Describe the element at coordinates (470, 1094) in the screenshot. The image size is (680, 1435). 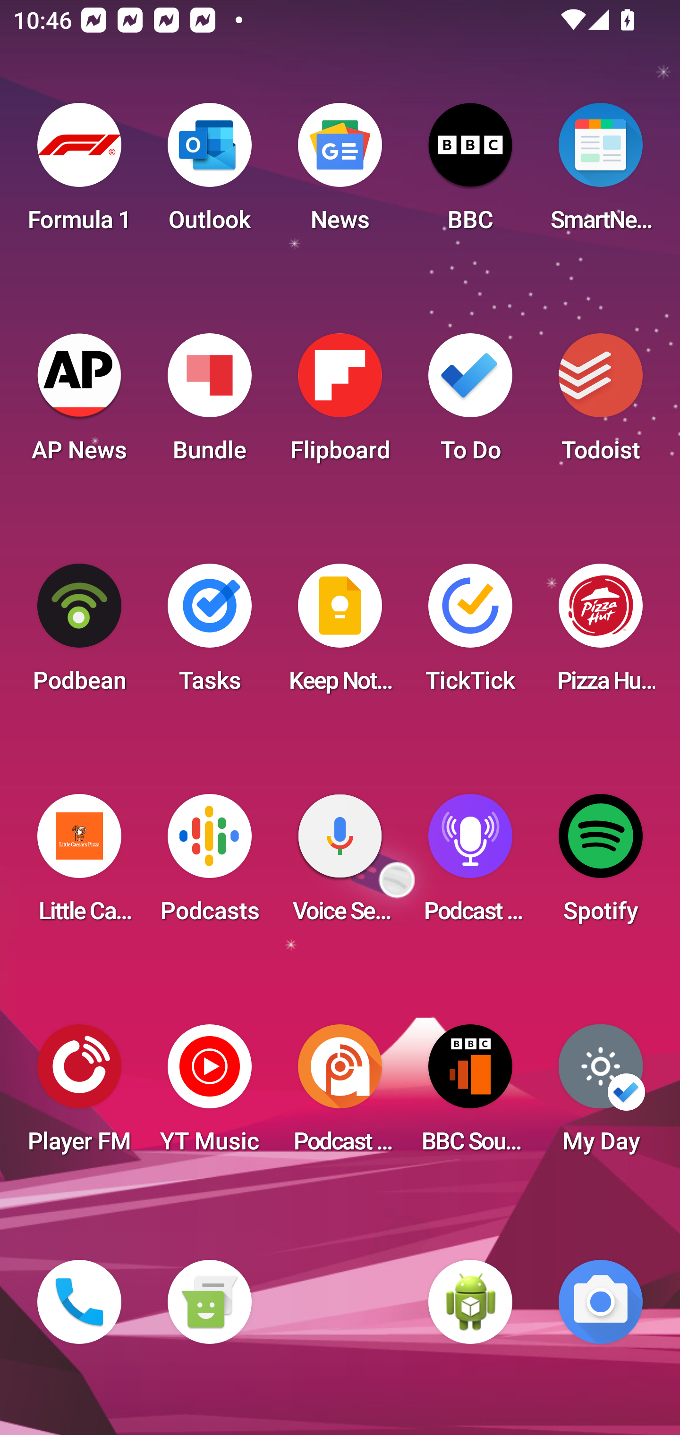
I see `BBC Sounds` at that location.